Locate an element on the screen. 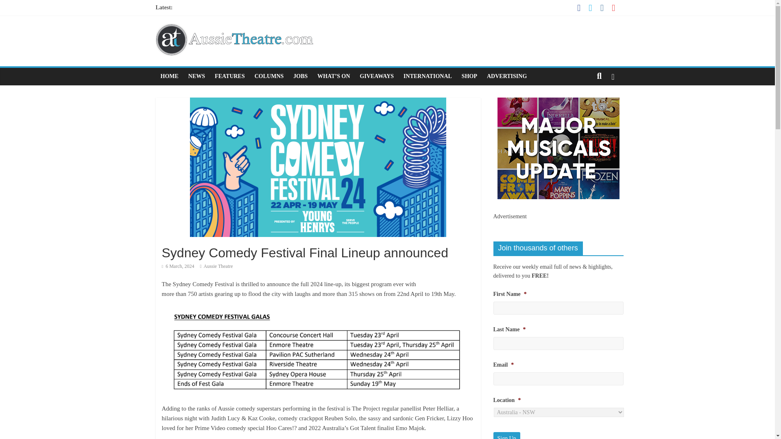 The image size is (781, 439). 6 March, 2024 is located at coordinates (178, 266).